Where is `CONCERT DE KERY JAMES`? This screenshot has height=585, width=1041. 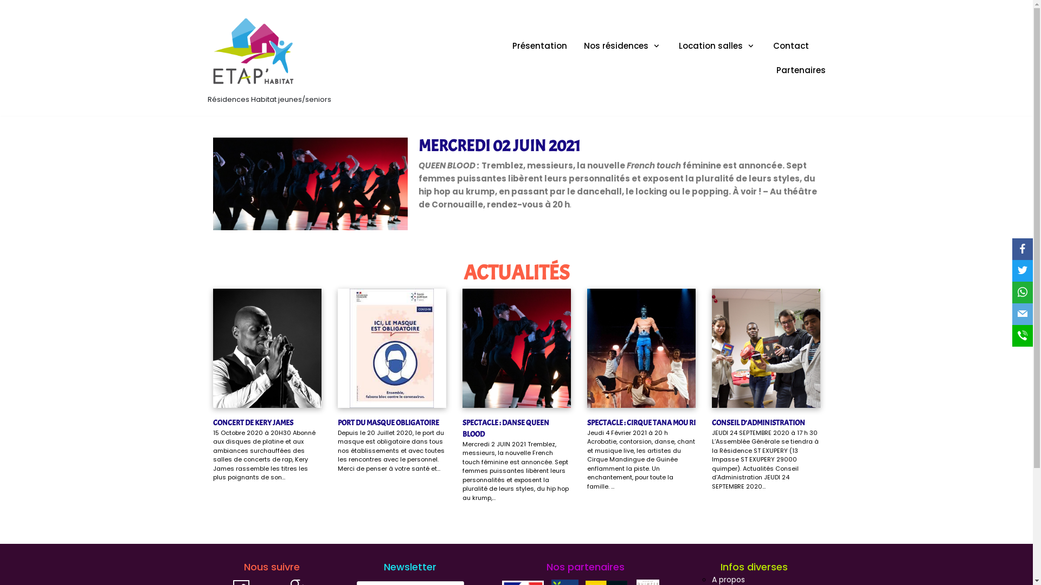 CONCERT DE KERY JAMES is located at coordinates (253, 422).